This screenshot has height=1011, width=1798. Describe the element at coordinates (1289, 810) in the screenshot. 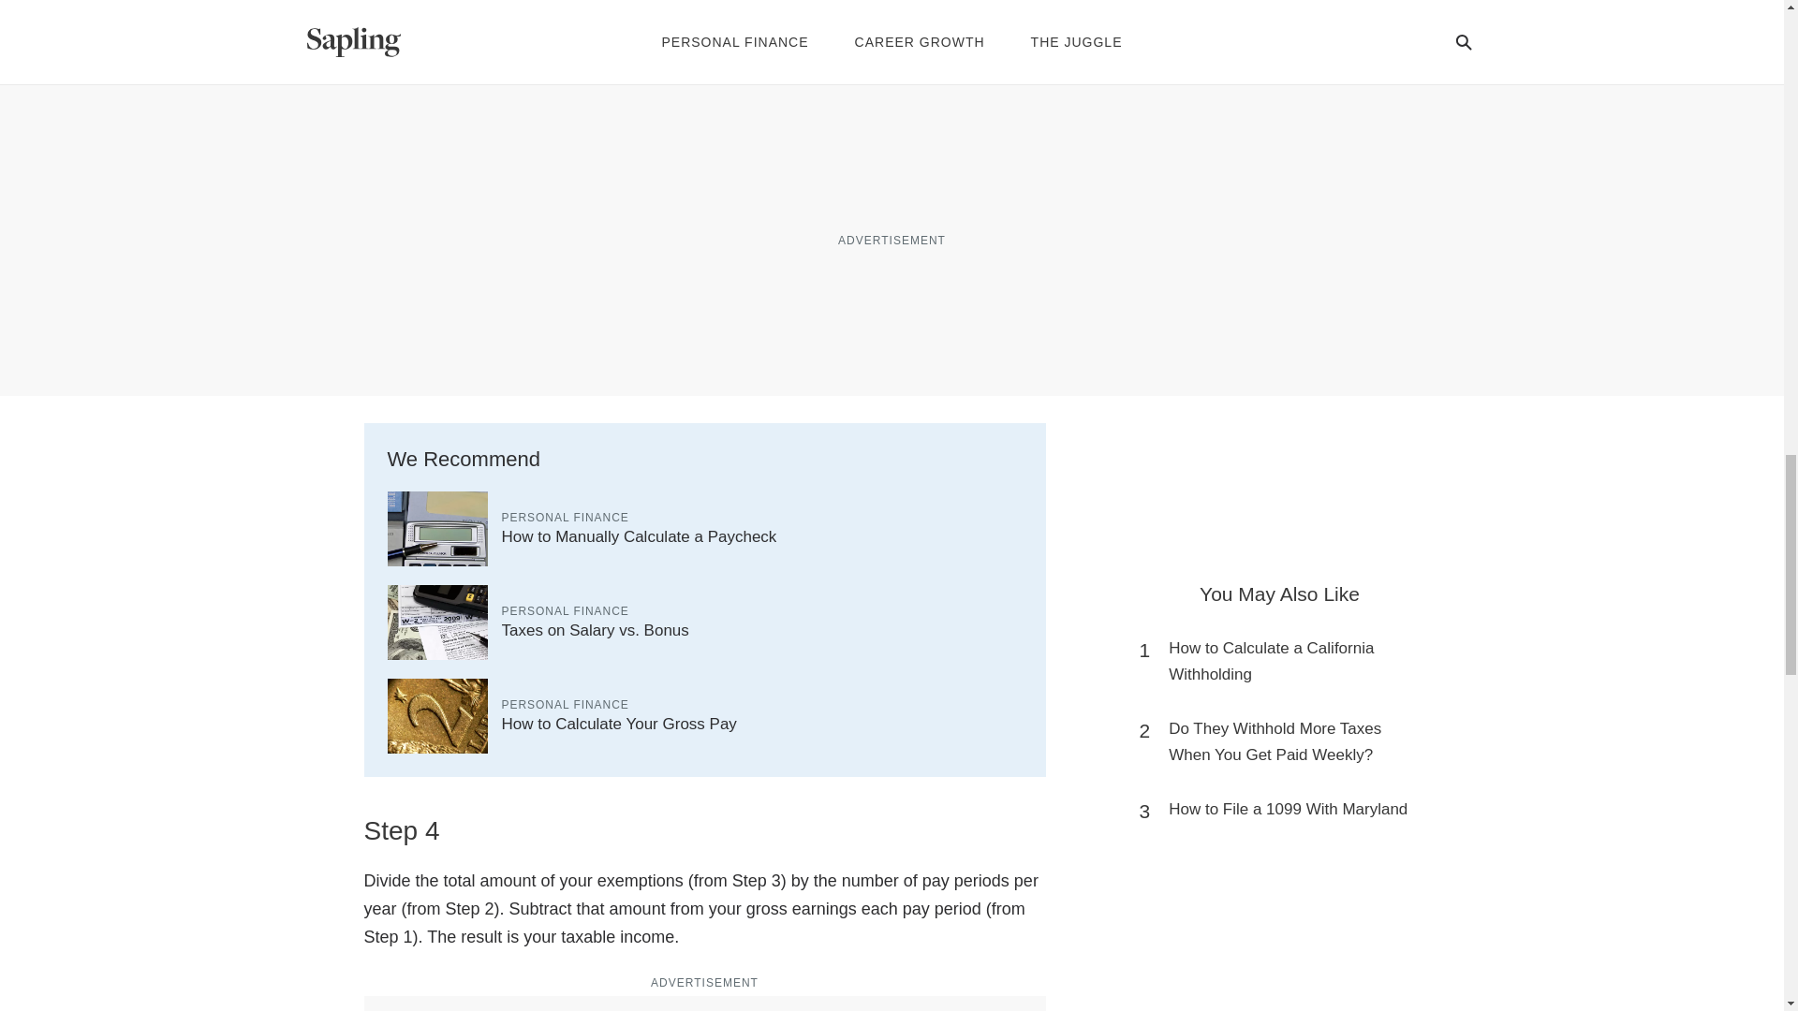

I see `How to File a 1099 With Maryland` at that location.